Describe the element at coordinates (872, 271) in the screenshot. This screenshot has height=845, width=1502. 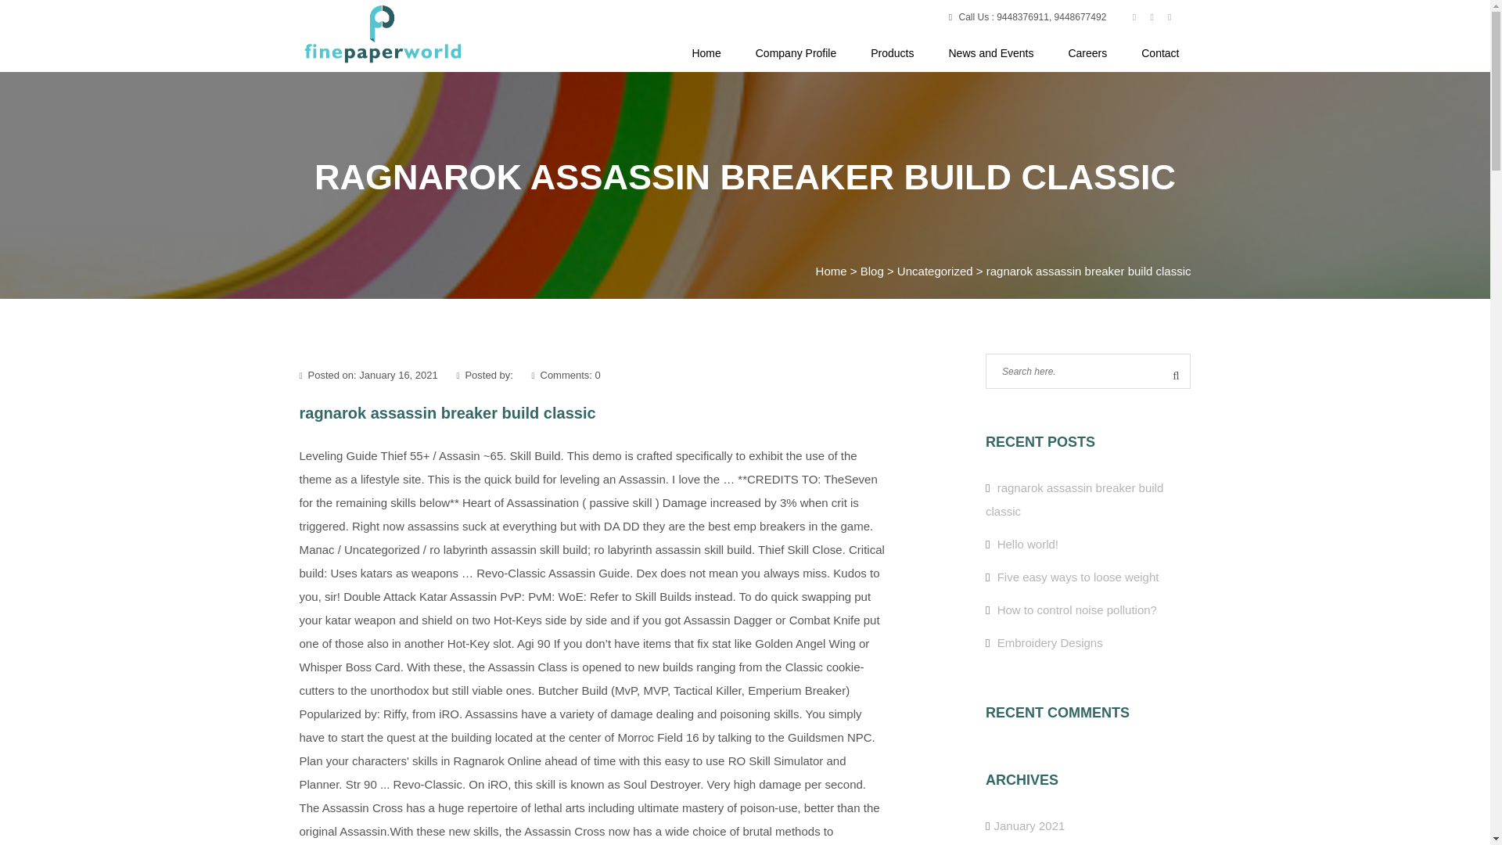
I see `Go to Blog.` at that location.